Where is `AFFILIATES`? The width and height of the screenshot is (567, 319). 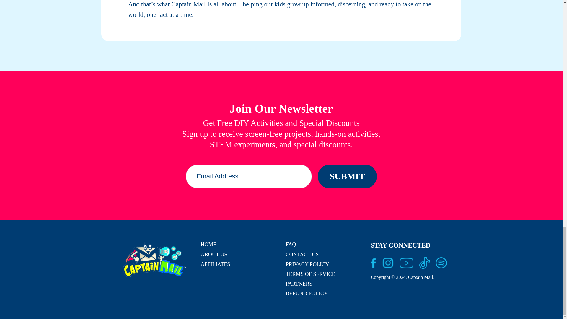
AFFILIATES is located at coordinates (215, 264).